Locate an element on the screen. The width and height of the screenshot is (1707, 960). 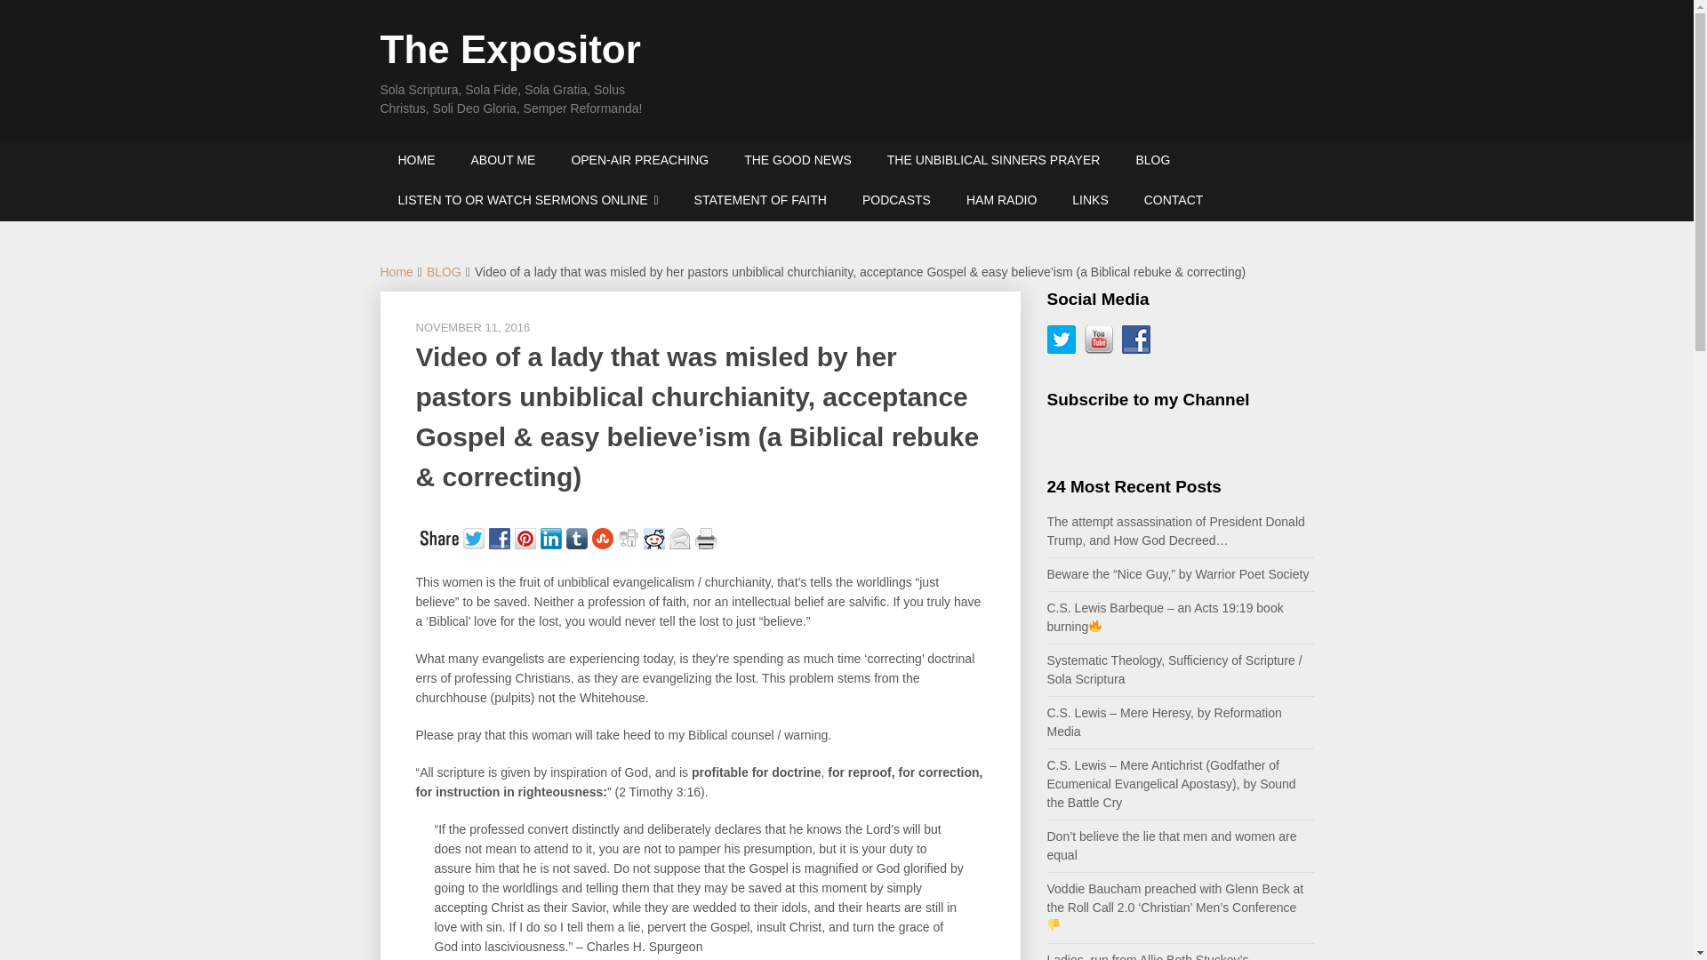
Email is located at coordinates (681, 535).